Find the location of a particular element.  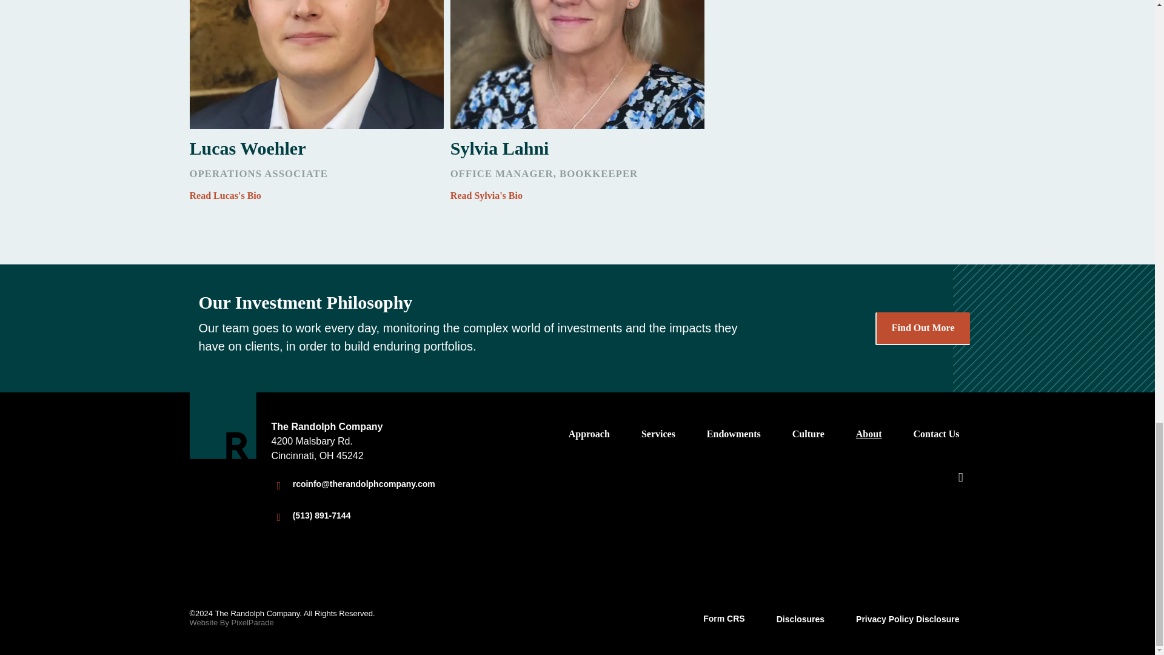

Find Out More is located at coordinates (922, 328).